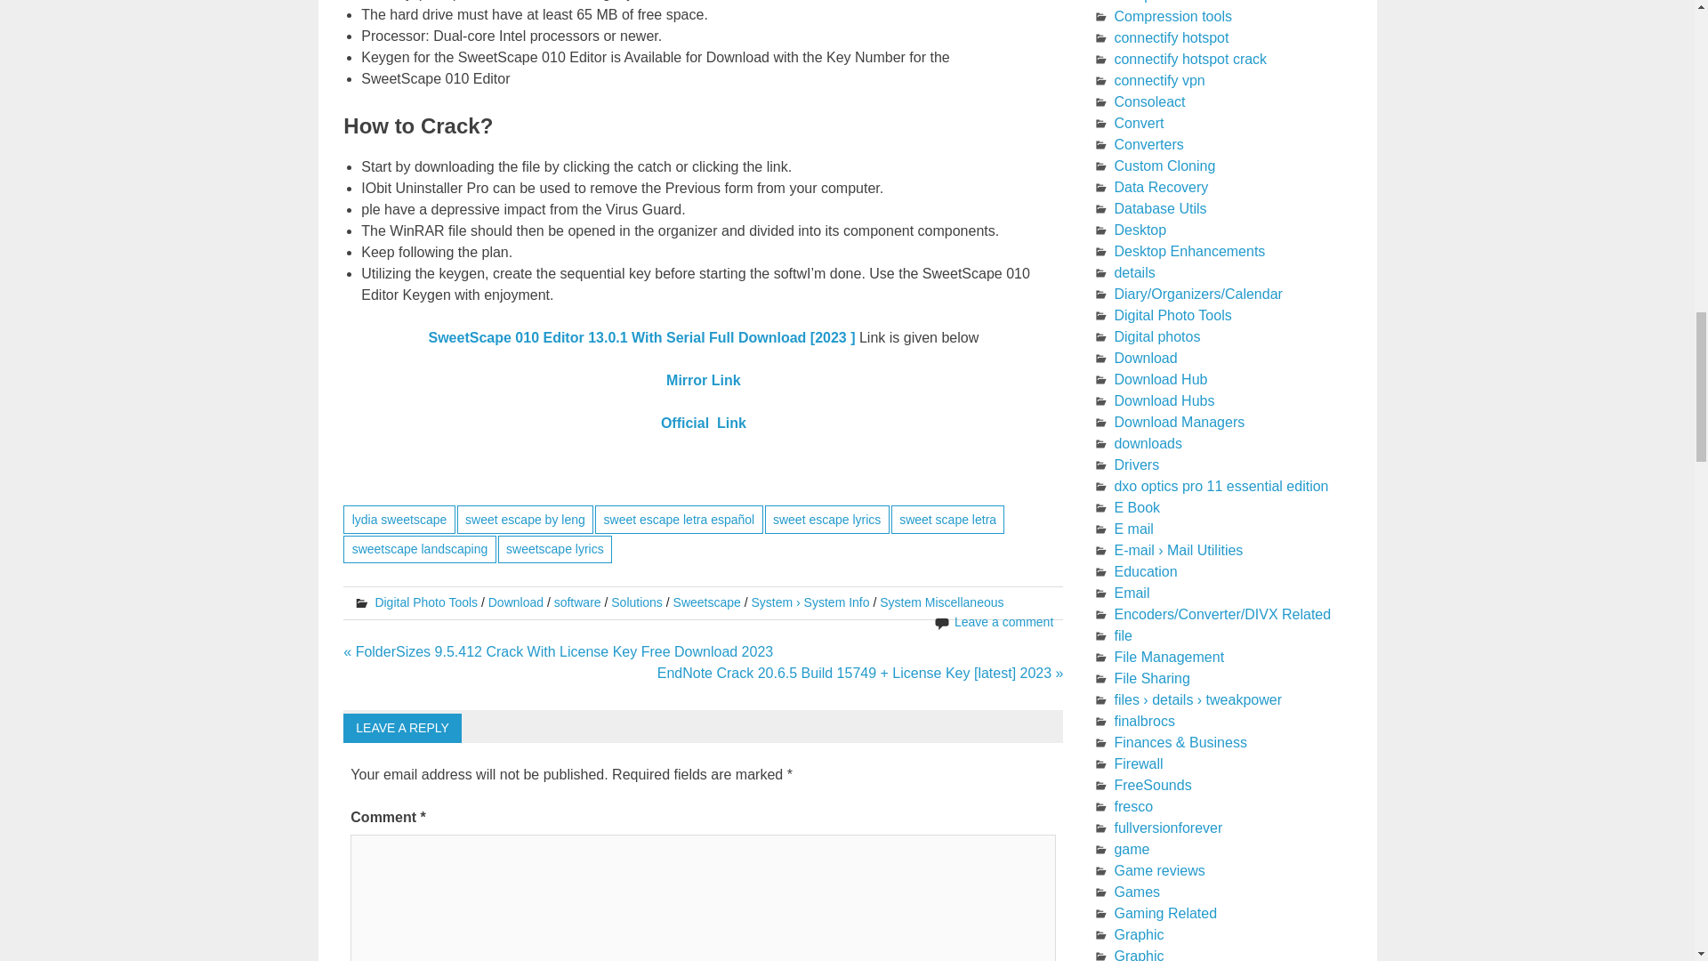  What do you see at coordinates (948, 520) in the screenshot?
I see `sweet scape letra` at bounding box center [948, 520].